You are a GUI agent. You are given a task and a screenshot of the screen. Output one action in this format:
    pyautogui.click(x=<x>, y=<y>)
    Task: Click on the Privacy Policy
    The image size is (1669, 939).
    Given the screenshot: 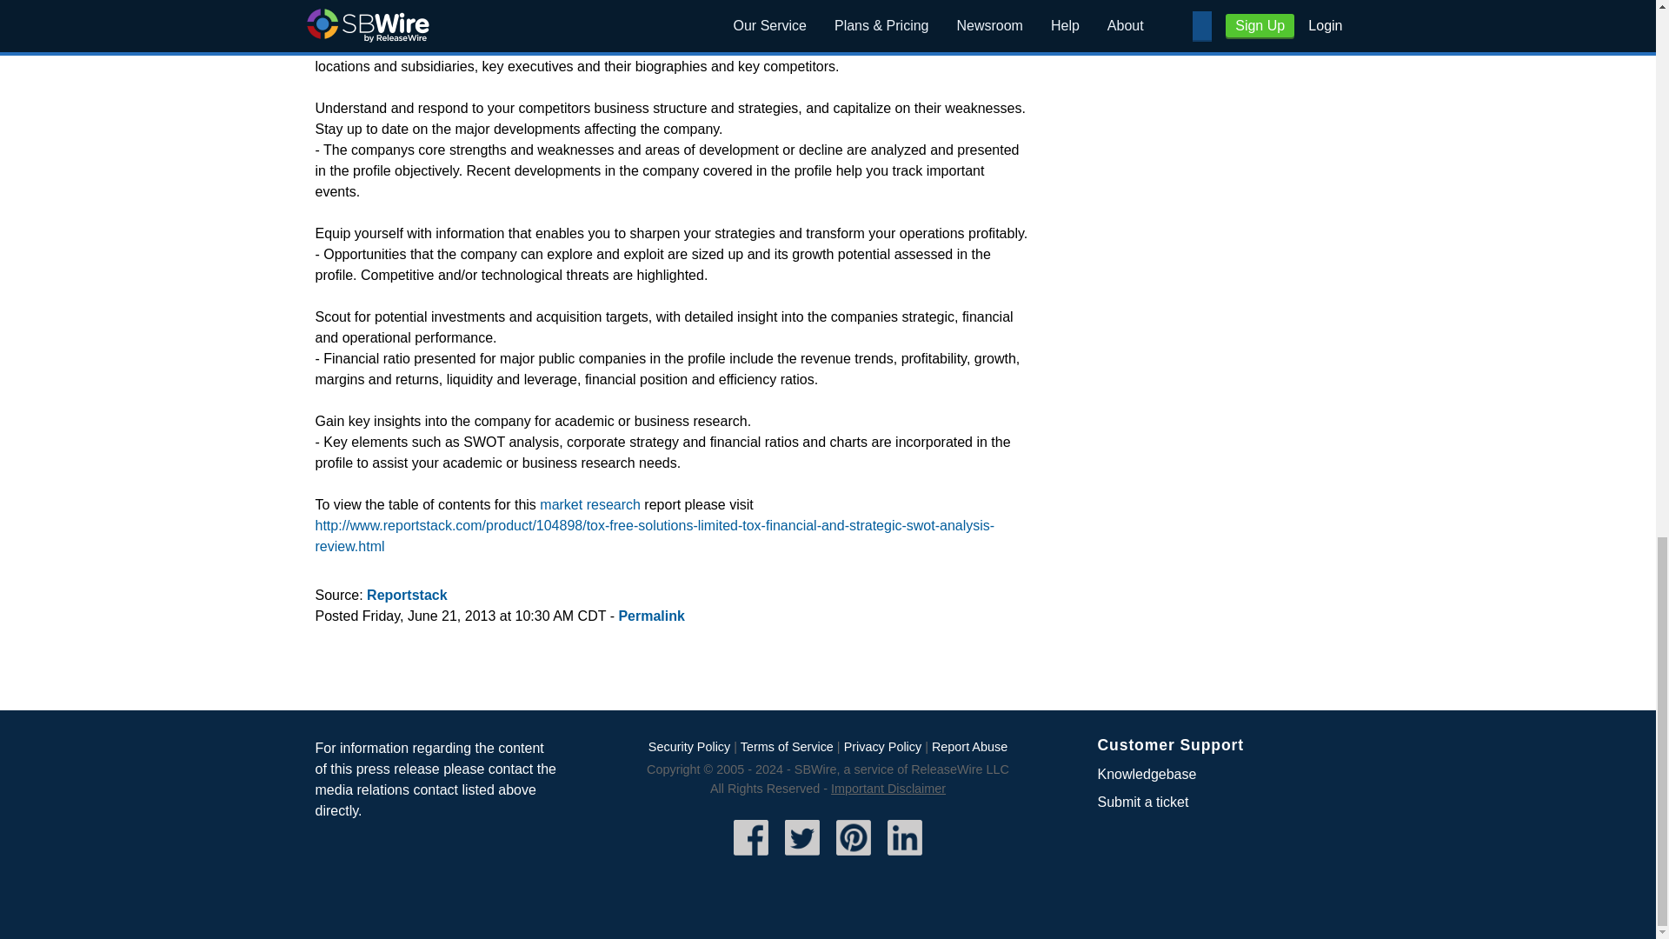 What is the action you would take?
    pyautogui.click(x=883, y=747)
    